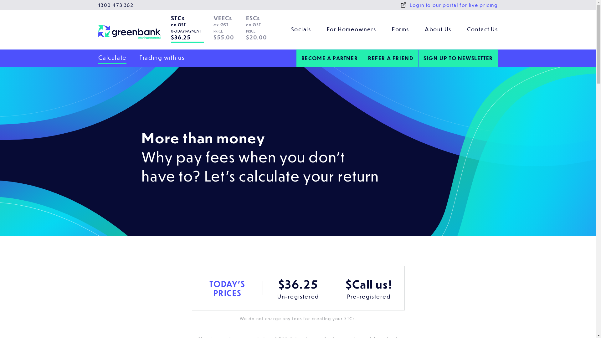 Image resolution: width=601 pixels, height=338 pixels. Describe the element at coordinates (438, 30) in the screenshot. I see `About Us` at that location.